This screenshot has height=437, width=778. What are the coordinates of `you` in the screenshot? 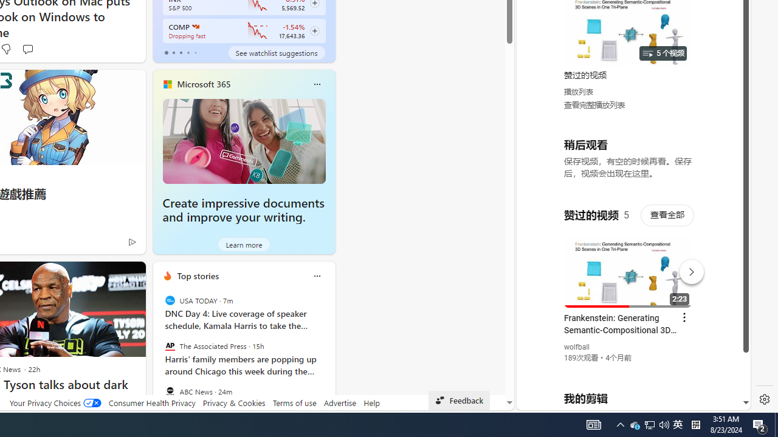 It's located at (628, 370).